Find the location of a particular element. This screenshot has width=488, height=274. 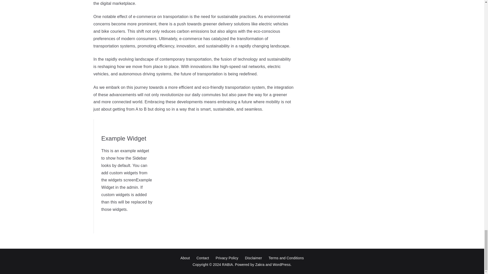

Privacy Policy is located at coordinates (227, 258).